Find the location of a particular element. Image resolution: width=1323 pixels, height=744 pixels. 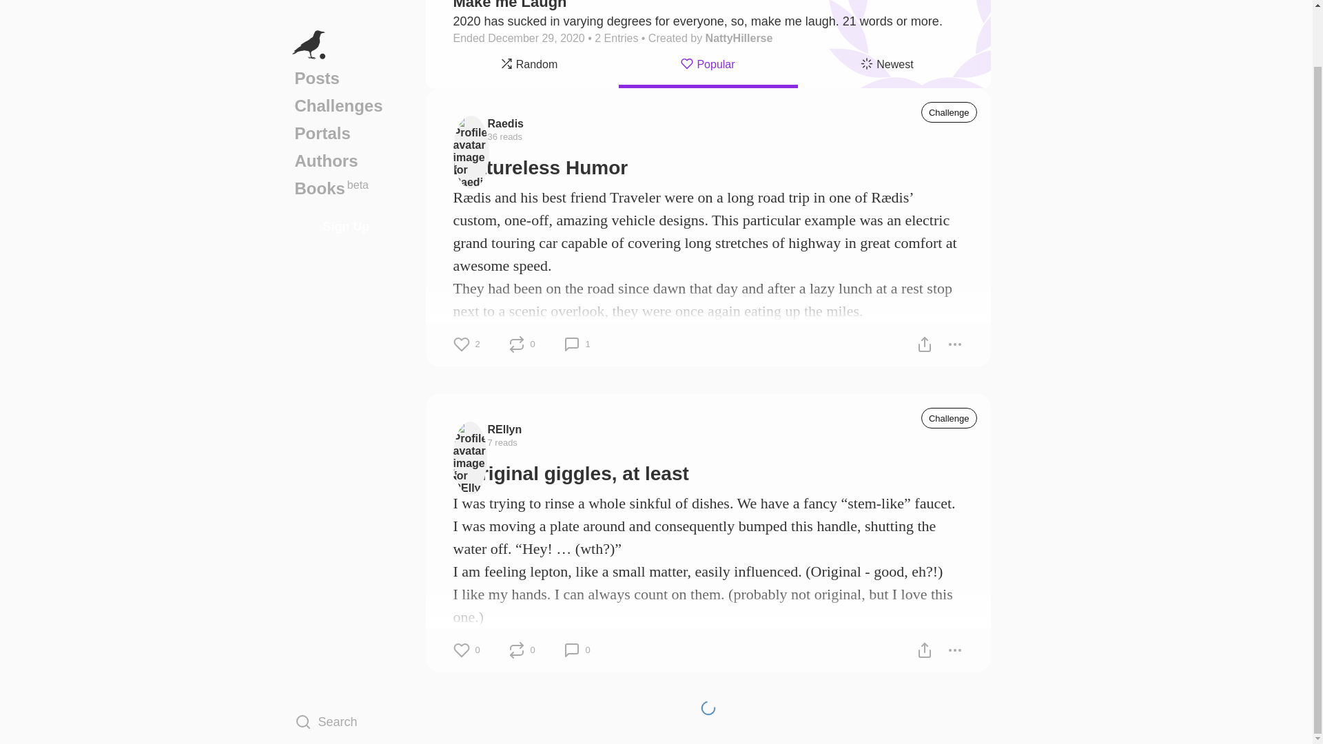

Search is located at coordinates (346, 658).